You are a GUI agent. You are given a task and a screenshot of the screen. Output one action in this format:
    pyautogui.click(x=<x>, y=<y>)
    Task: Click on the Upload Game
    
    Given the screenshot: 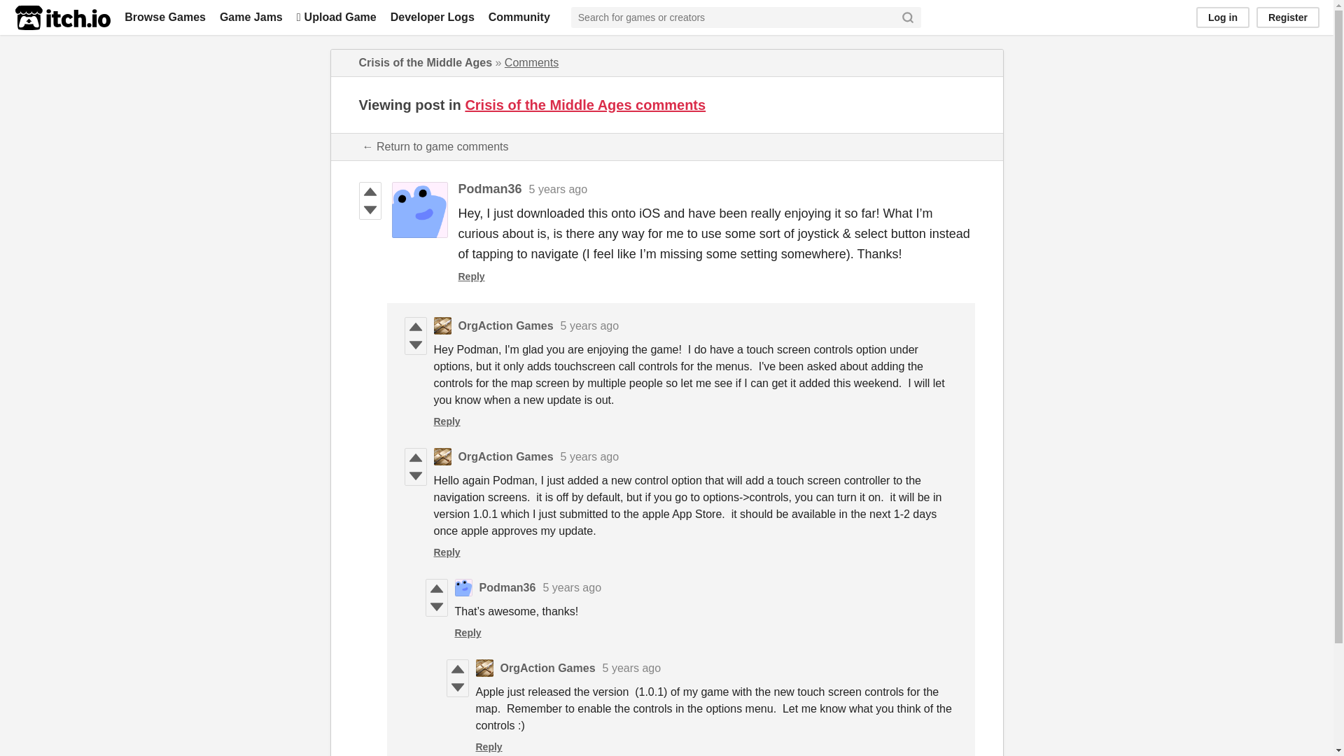 What is the action you would take?
    pyautogui.click(x=336, y=17)
    